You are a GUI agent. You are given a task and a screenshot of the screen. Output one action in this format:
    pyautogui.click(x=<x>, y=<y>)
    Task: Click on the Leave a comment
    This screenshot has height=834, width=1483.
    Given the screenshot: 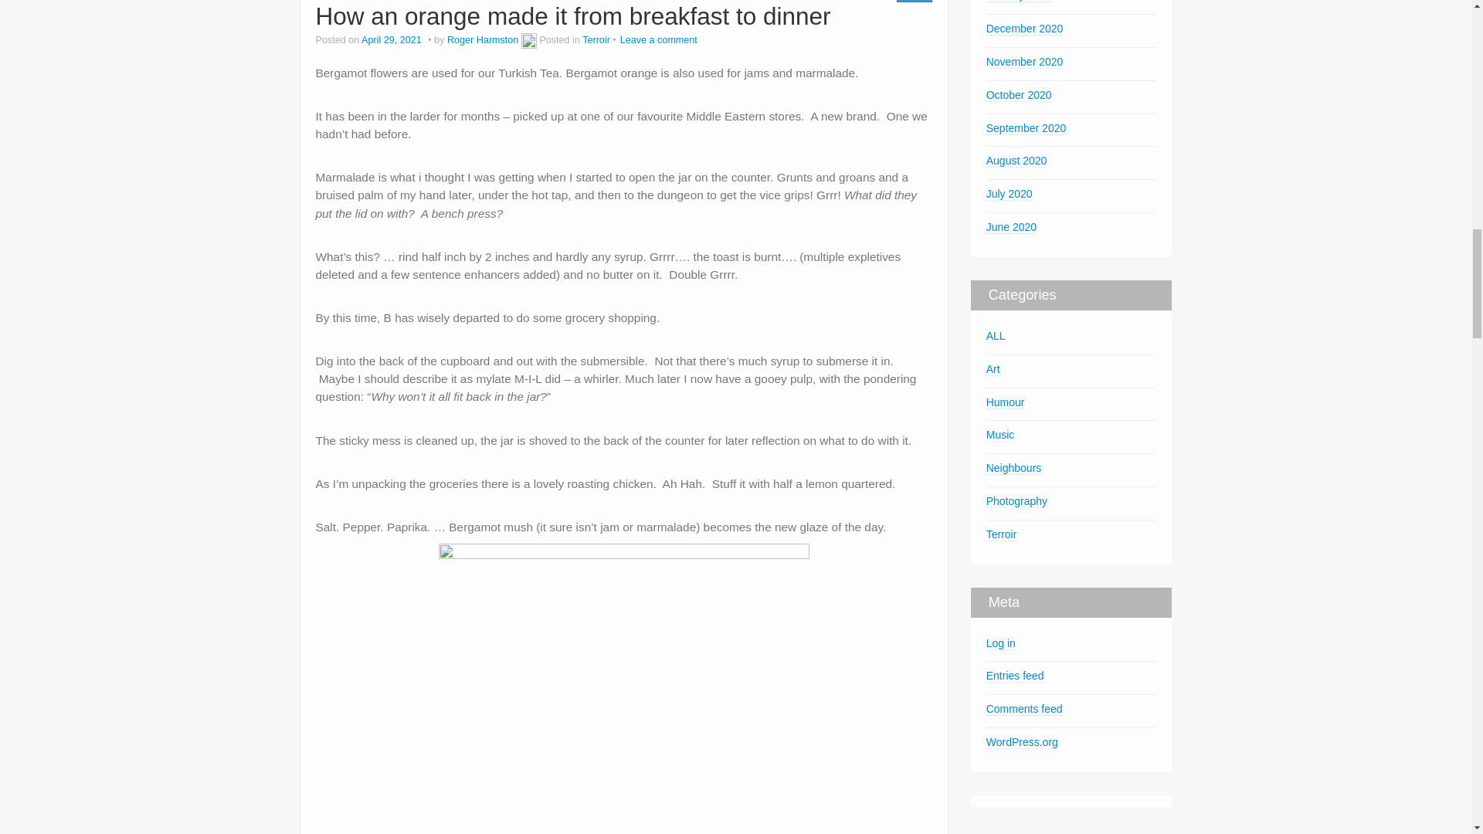 What is the action you would take?
    pyautogui.click(x=658, y=40)
    